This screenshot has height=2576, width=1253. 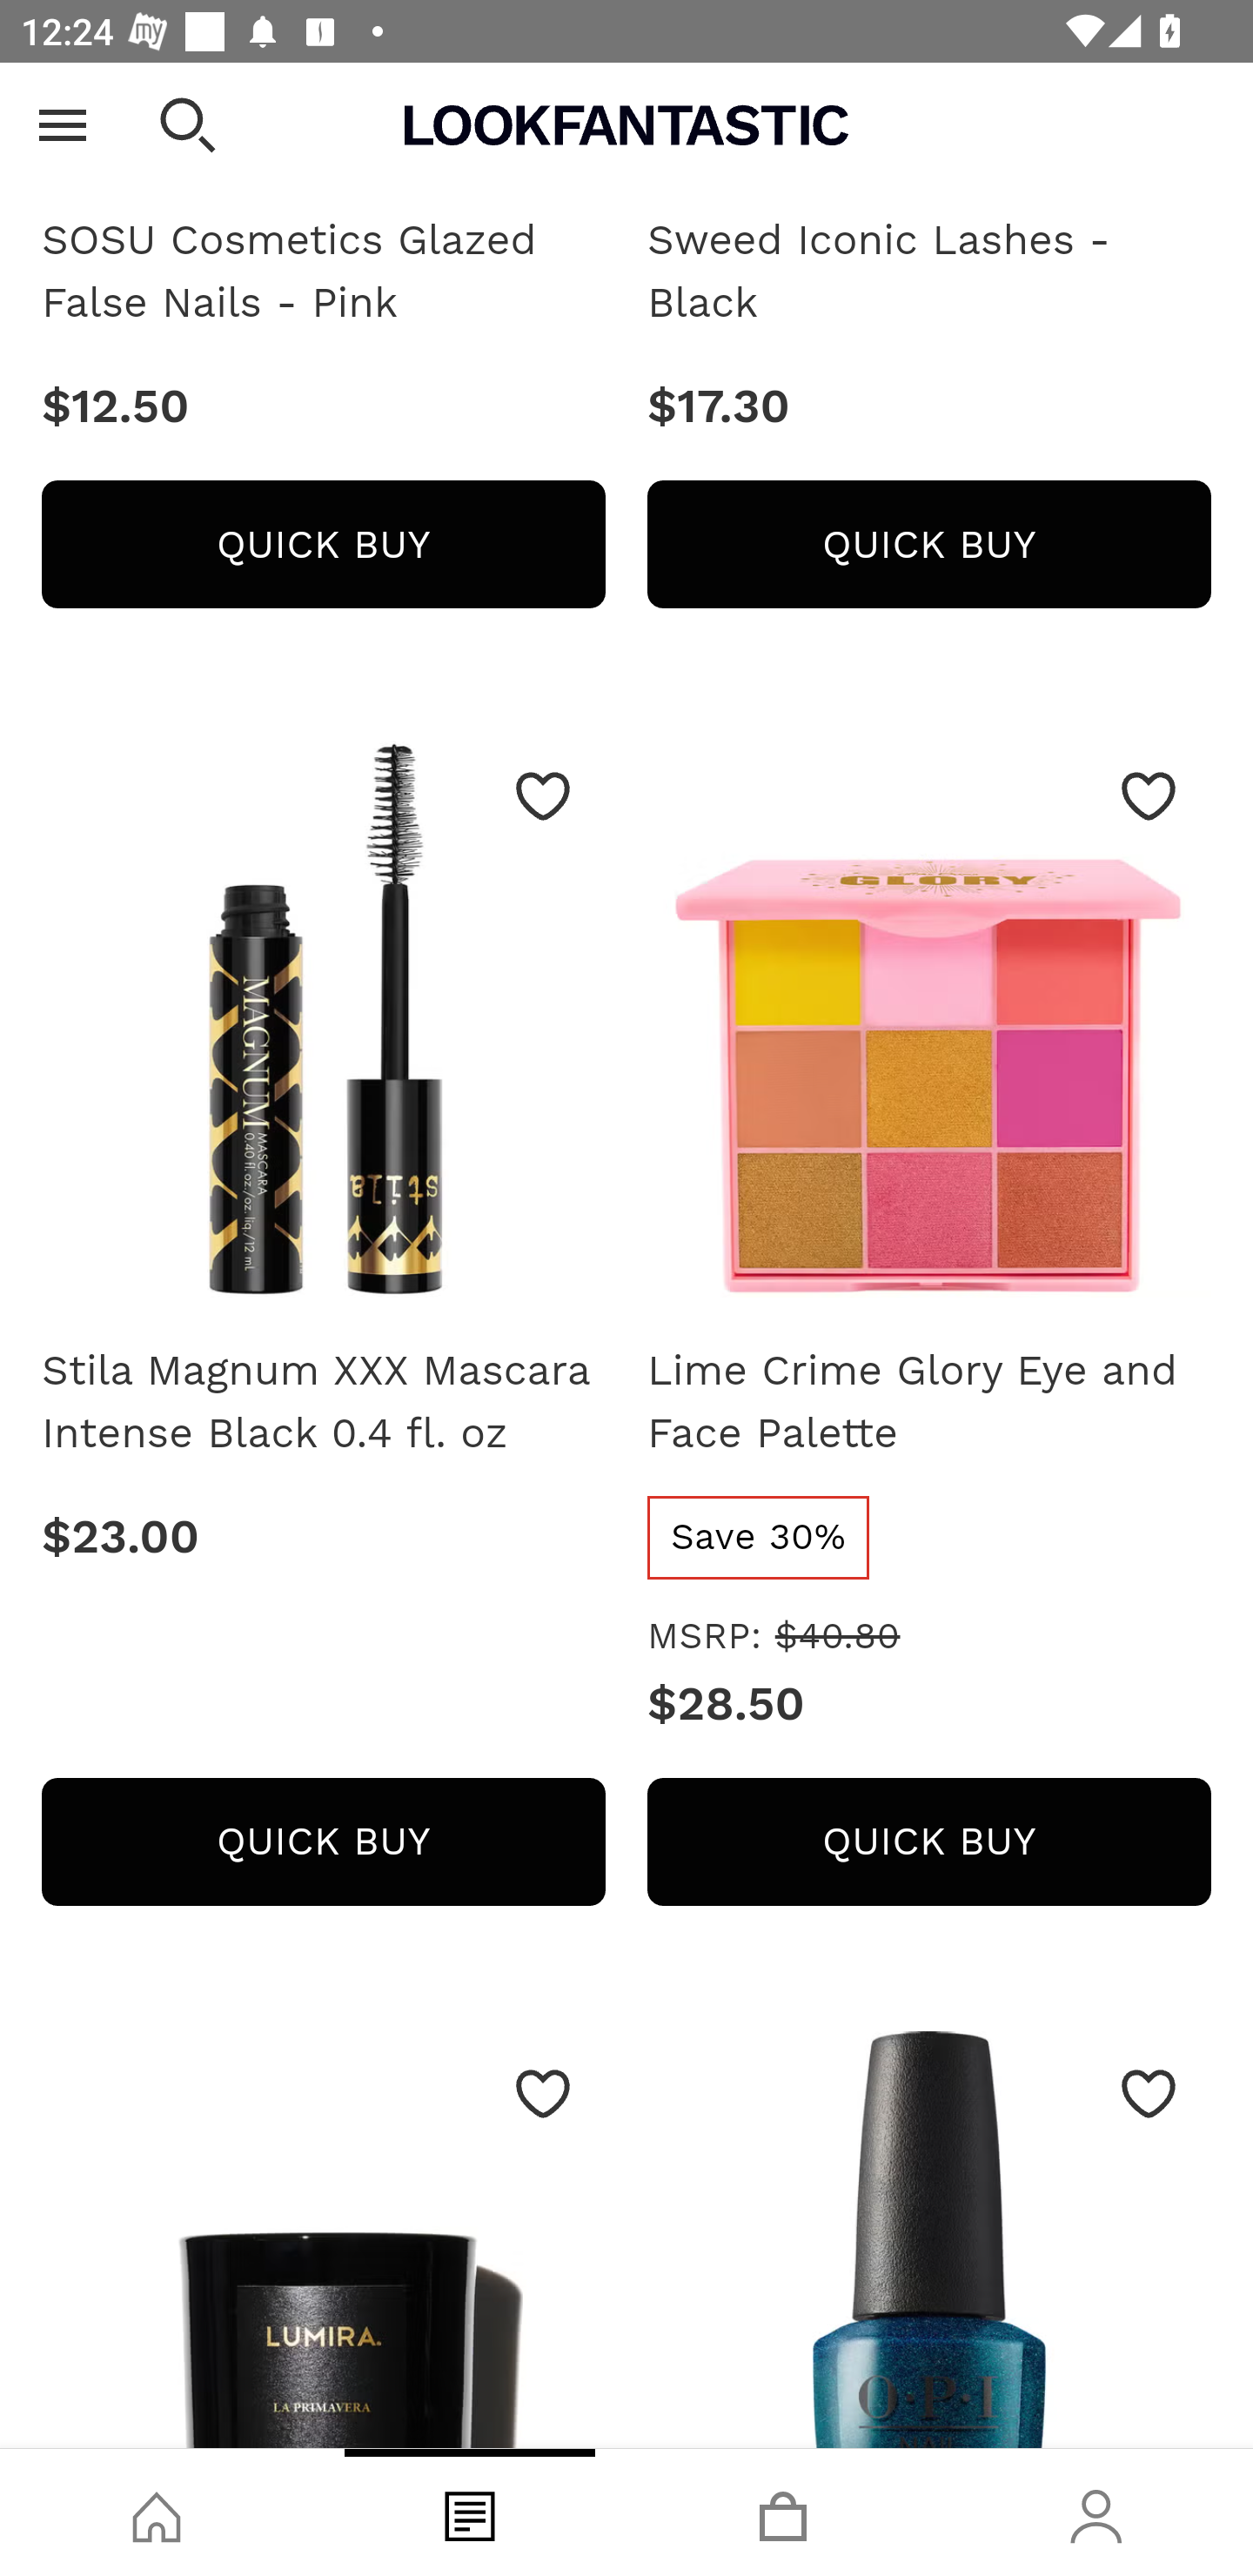 What do you see at coordinates (929, 1403) in the screenshot?
I see `Lime Crime Glory Eye and Face Palette` at bounding box center [929, 1403].